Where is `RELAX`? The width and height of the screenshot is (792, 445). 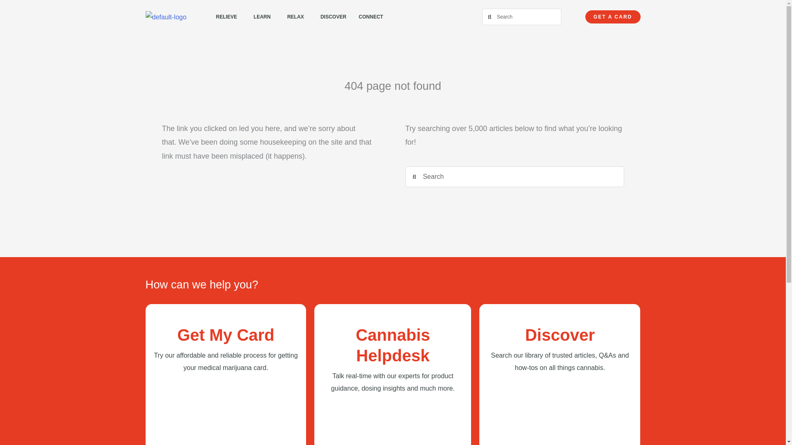 RELAX is located at coordinates (298, 16).